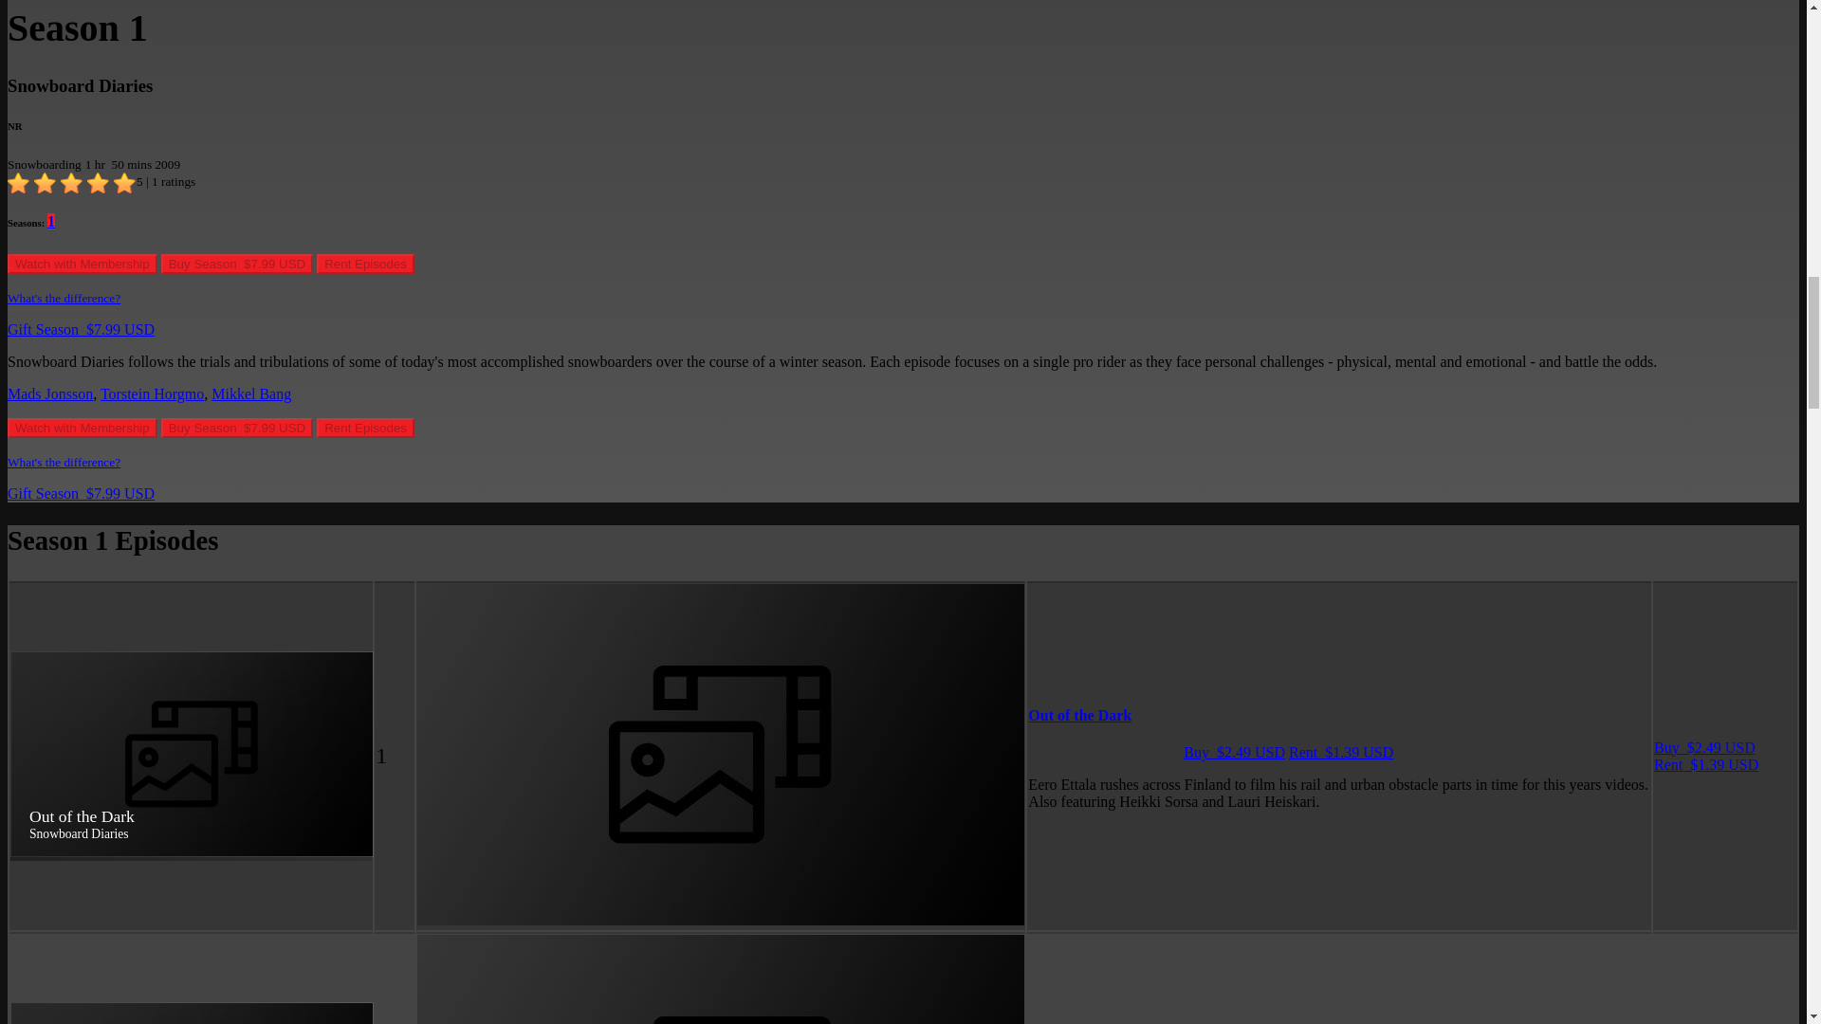 Image resolution: width=1821 pixels, height=1024 pixels. I want to click on Mads Jonsson, so click(49, 394).